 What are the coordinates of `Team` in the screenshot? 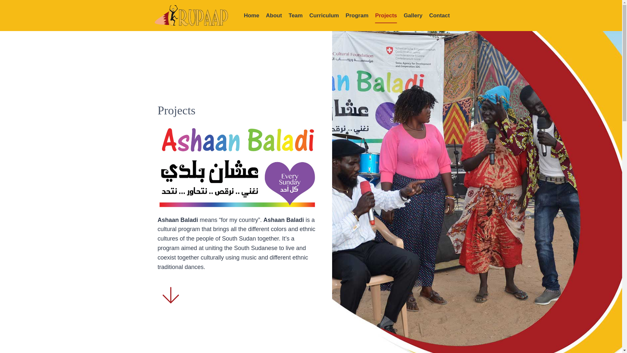 It's located at (296, 16).